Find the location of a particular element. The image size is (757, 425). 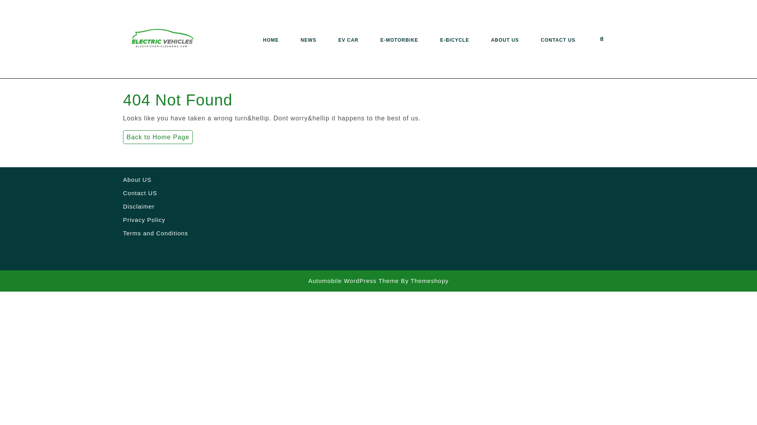

Disclaimer is located at coordinates (138, 206).